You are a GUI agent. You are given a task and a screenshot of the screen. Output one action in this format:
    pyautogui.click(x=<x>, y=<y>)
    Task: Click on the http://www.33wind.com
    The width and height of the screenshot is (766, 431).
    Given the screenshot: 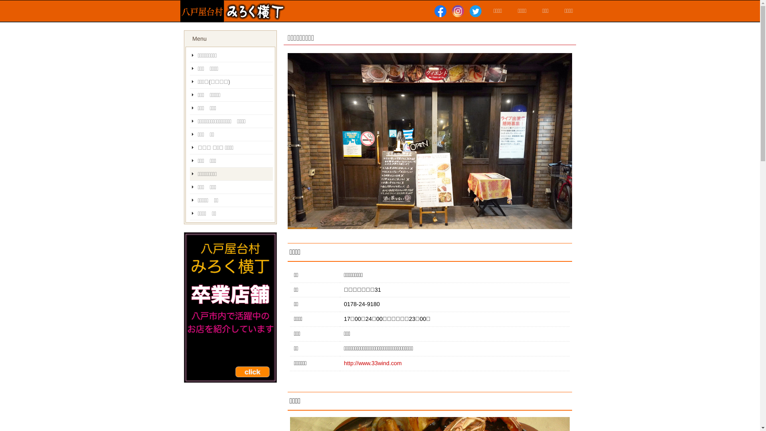 What is the action you would take?
    pyautogui.click(x=373, y=363)
    